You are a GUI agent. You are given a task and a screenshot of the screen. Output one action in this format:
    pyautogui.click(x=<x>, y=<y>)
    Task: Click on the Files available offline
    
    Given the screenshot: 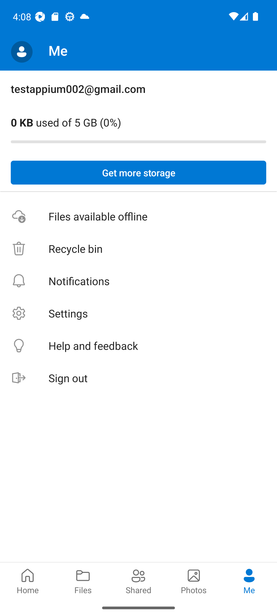 What is the action you would take?
    pyautogui.click(x=138, y=217)
    